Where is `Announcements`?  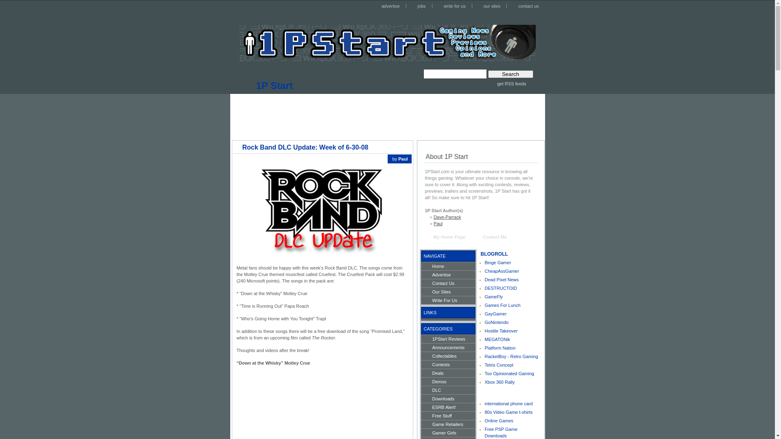 Announcements is located at coordinates (448, 347).